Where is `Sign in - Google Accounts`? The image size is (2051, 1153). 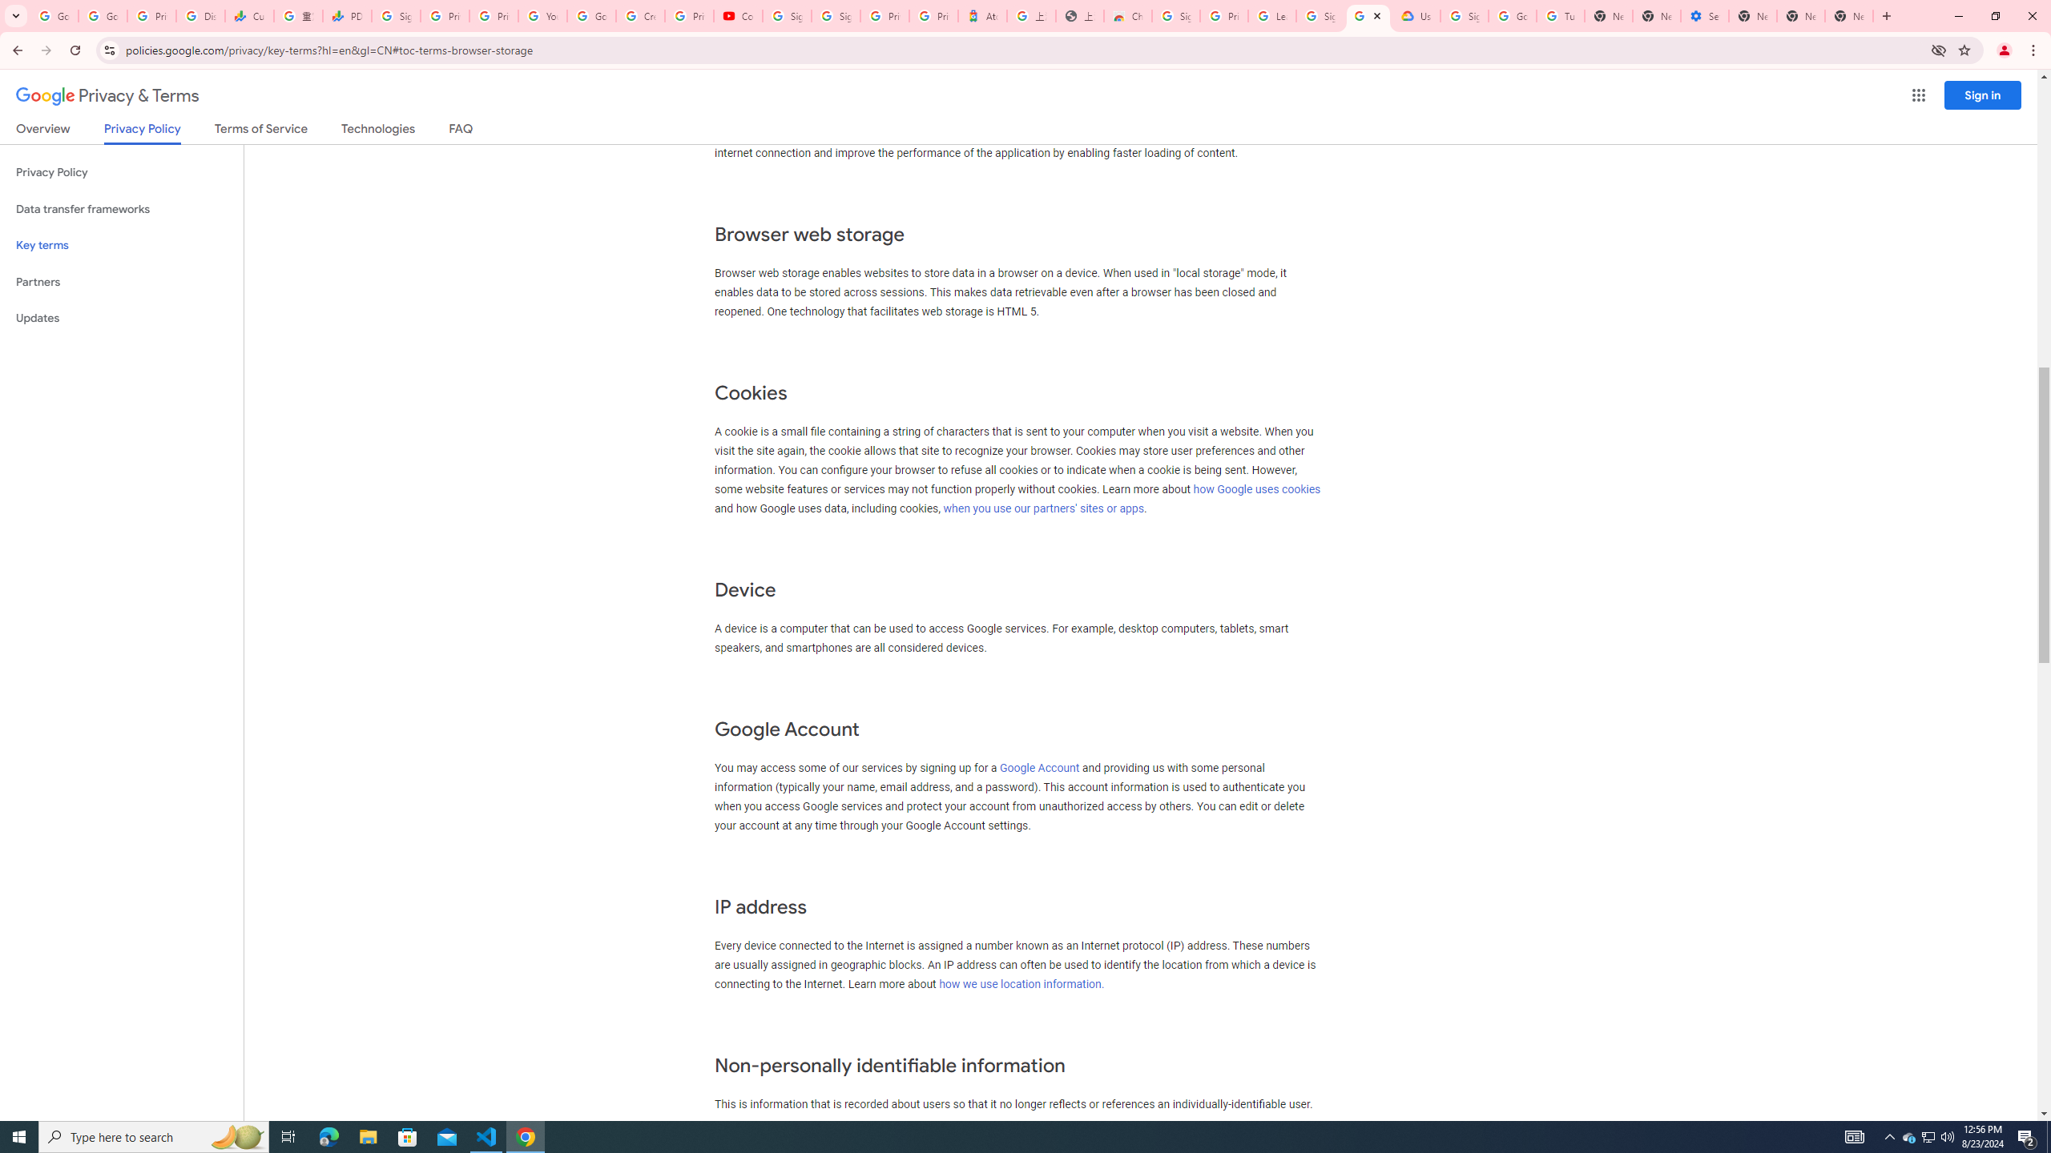 Sign in - Google Accounts is located at coordinates (1465, 16).